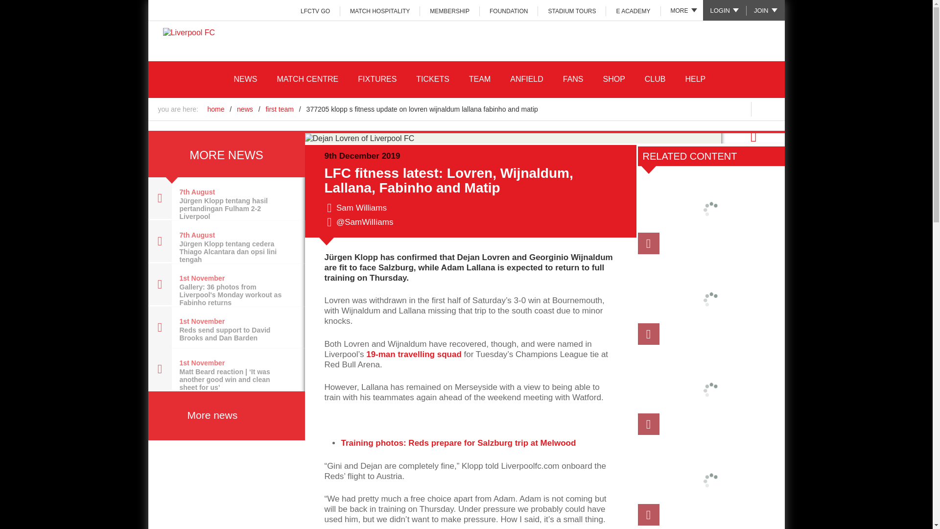 This screenshot has width=940, height=529. What do you see at coordinates (449, 11) in the screenshot?
I see `MEMBERSHIP` at bounding box center [449, 11].